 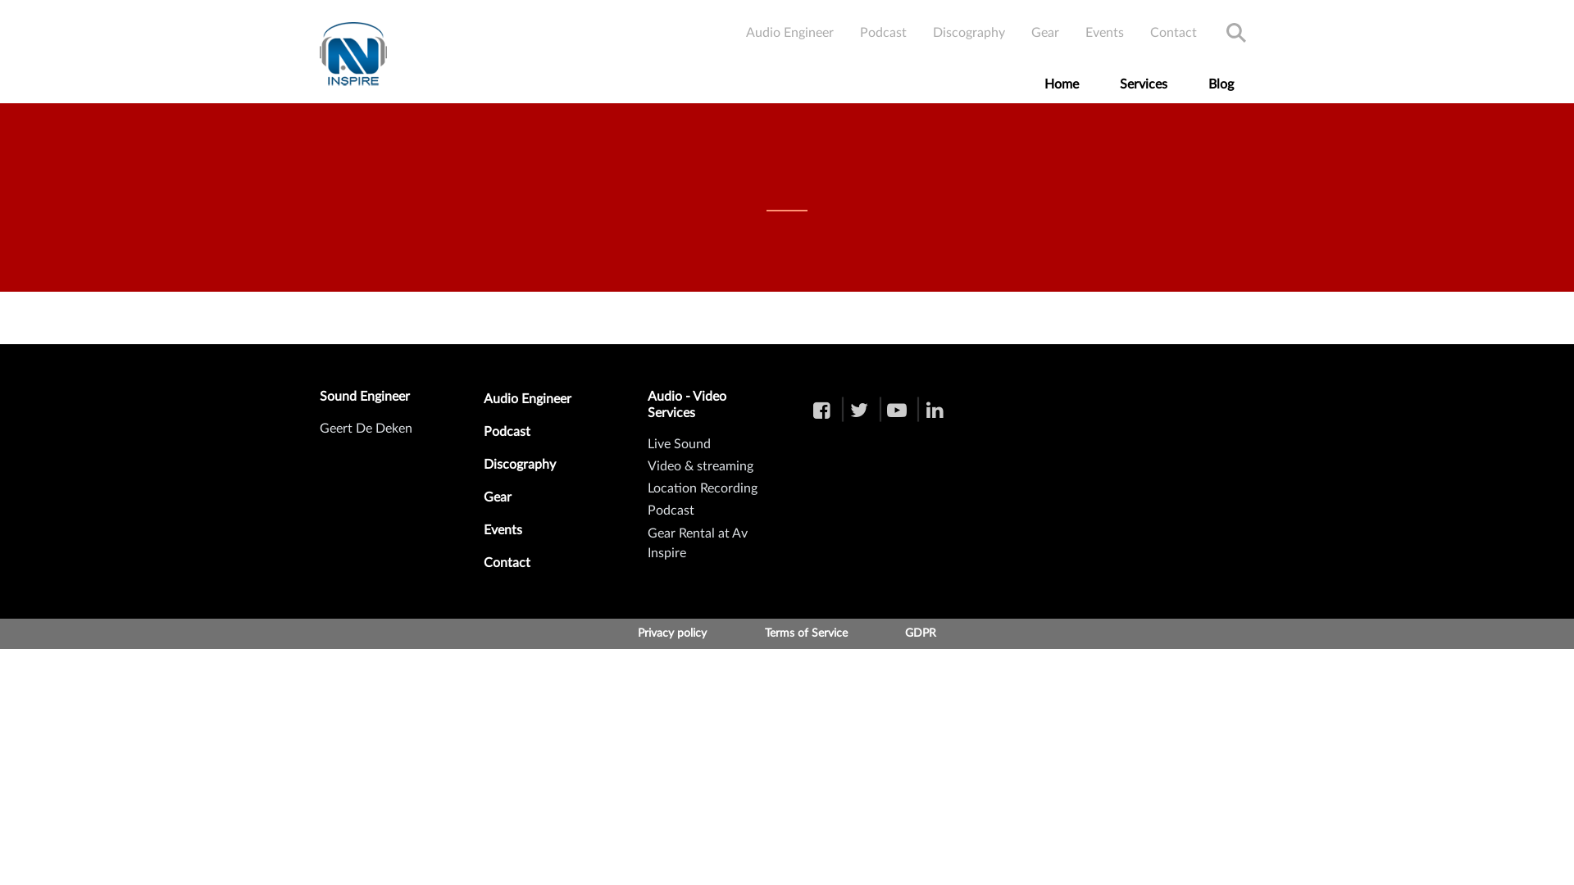 What do you see at coordinates (541, 471) in the screenshot?
I see `Discography` at bounding box center [541, 471].